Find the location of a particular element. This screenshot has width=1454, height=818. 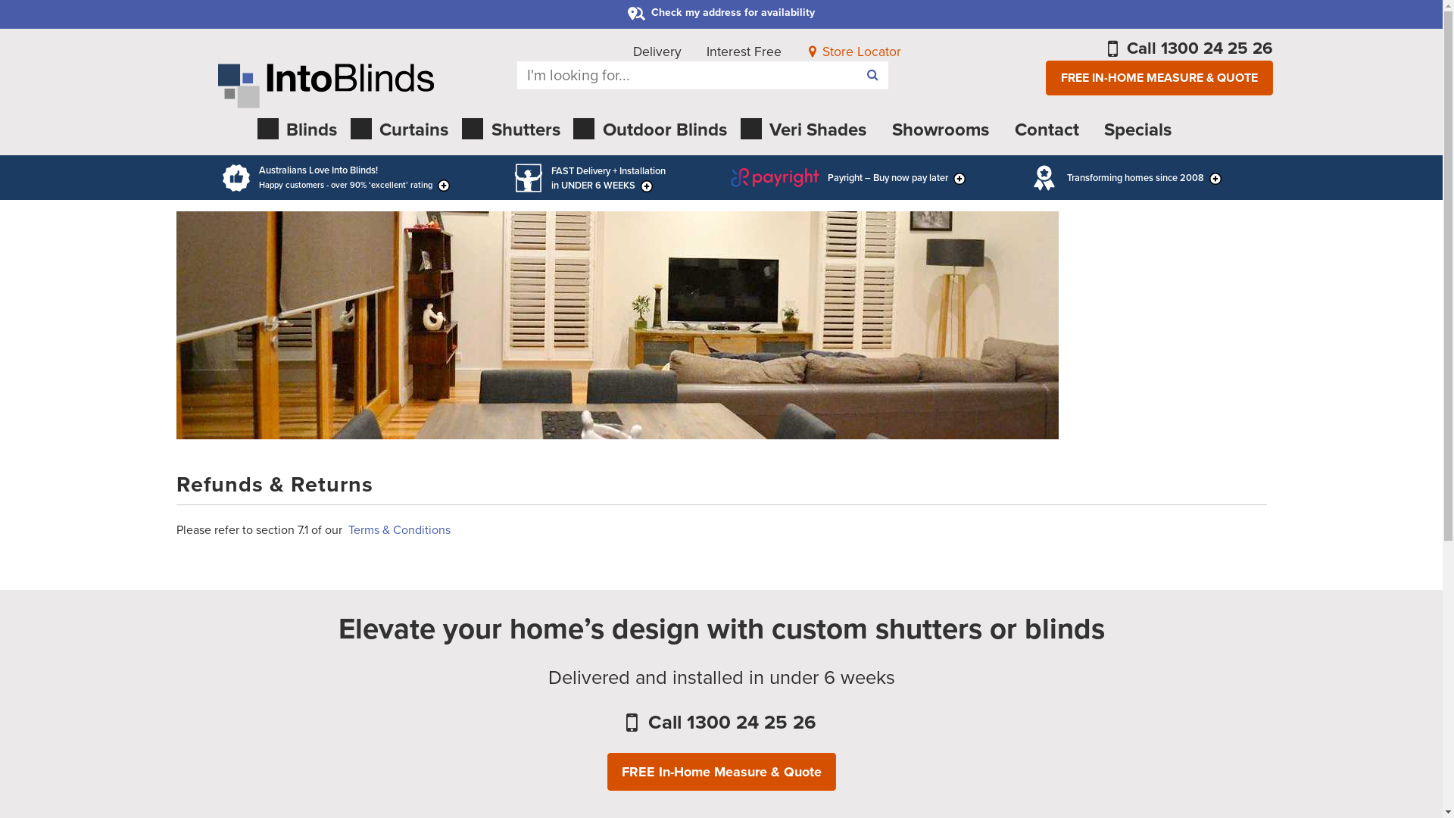

Store Locator is located at coordinates (854, 52).